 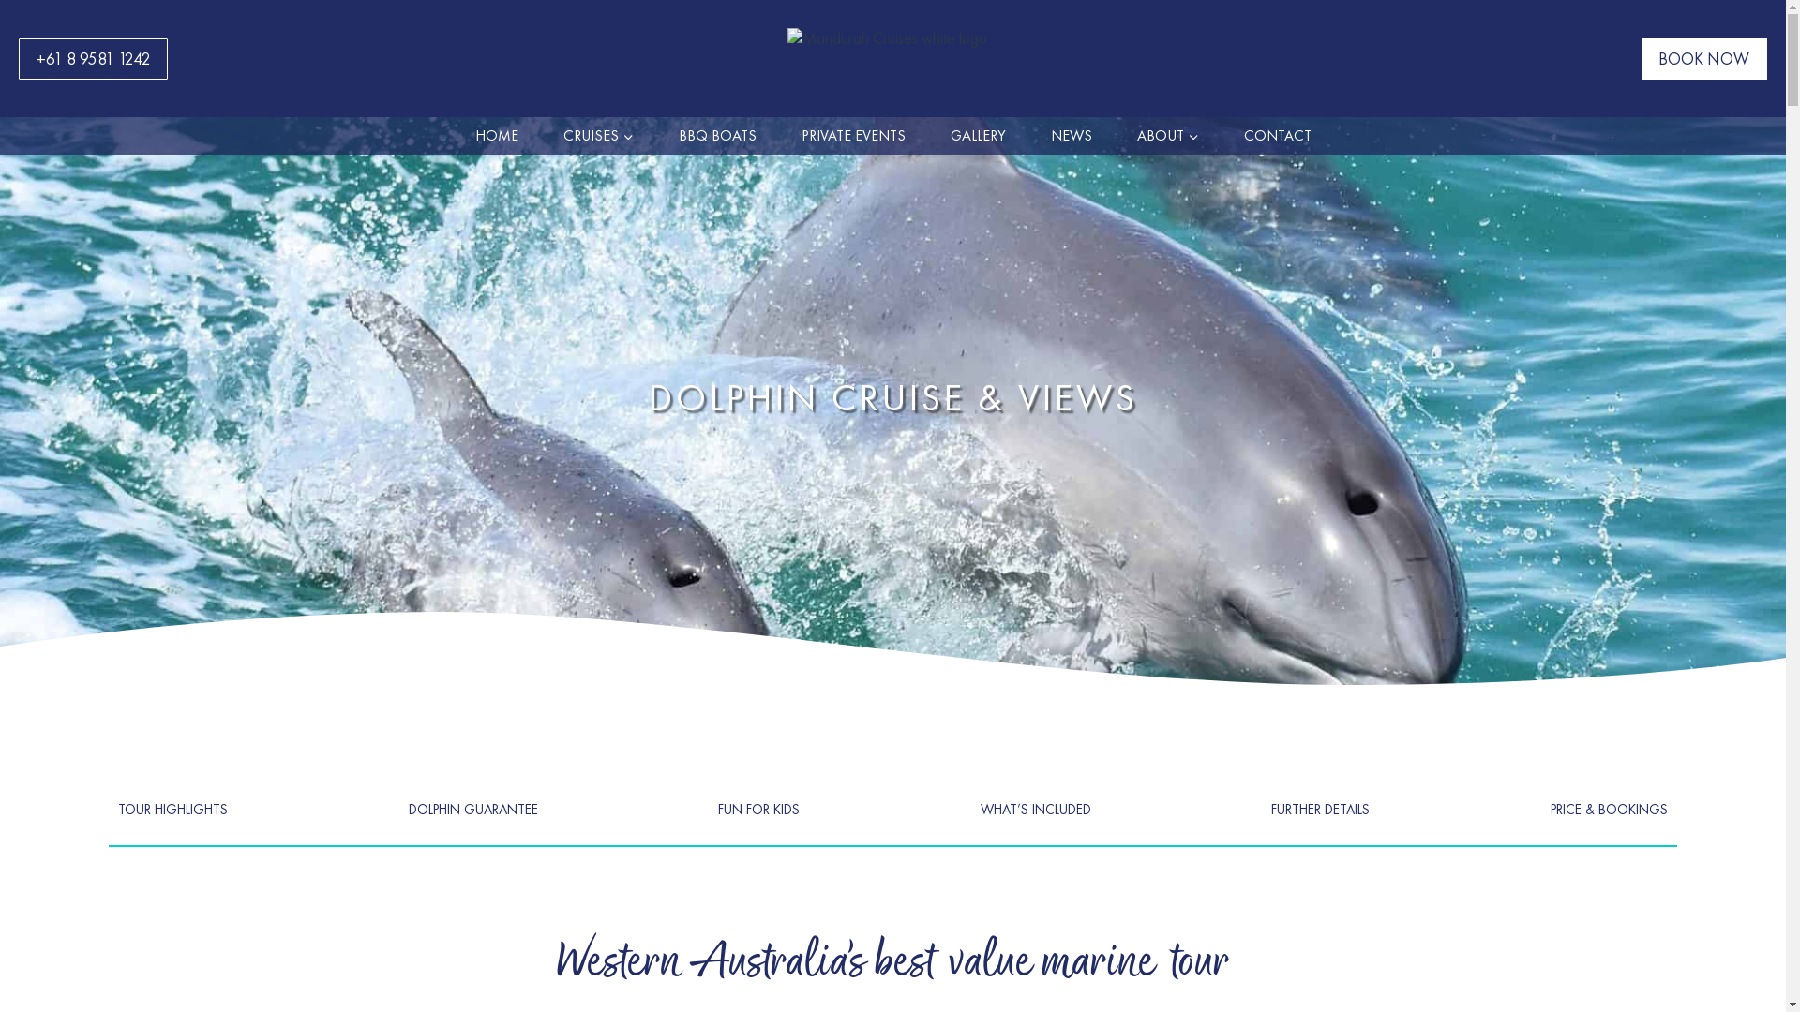 What do you see at coordinates (94, 59) in the screenshot?
I see `+61 8 9581 1242` at bounding box center [94, 59].